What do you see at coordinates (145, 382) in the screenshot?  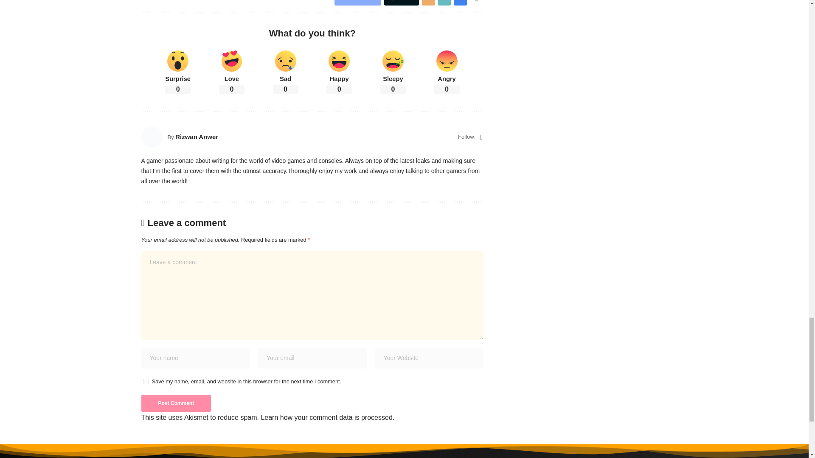 I see `yes` at bounding box center [145, 382].